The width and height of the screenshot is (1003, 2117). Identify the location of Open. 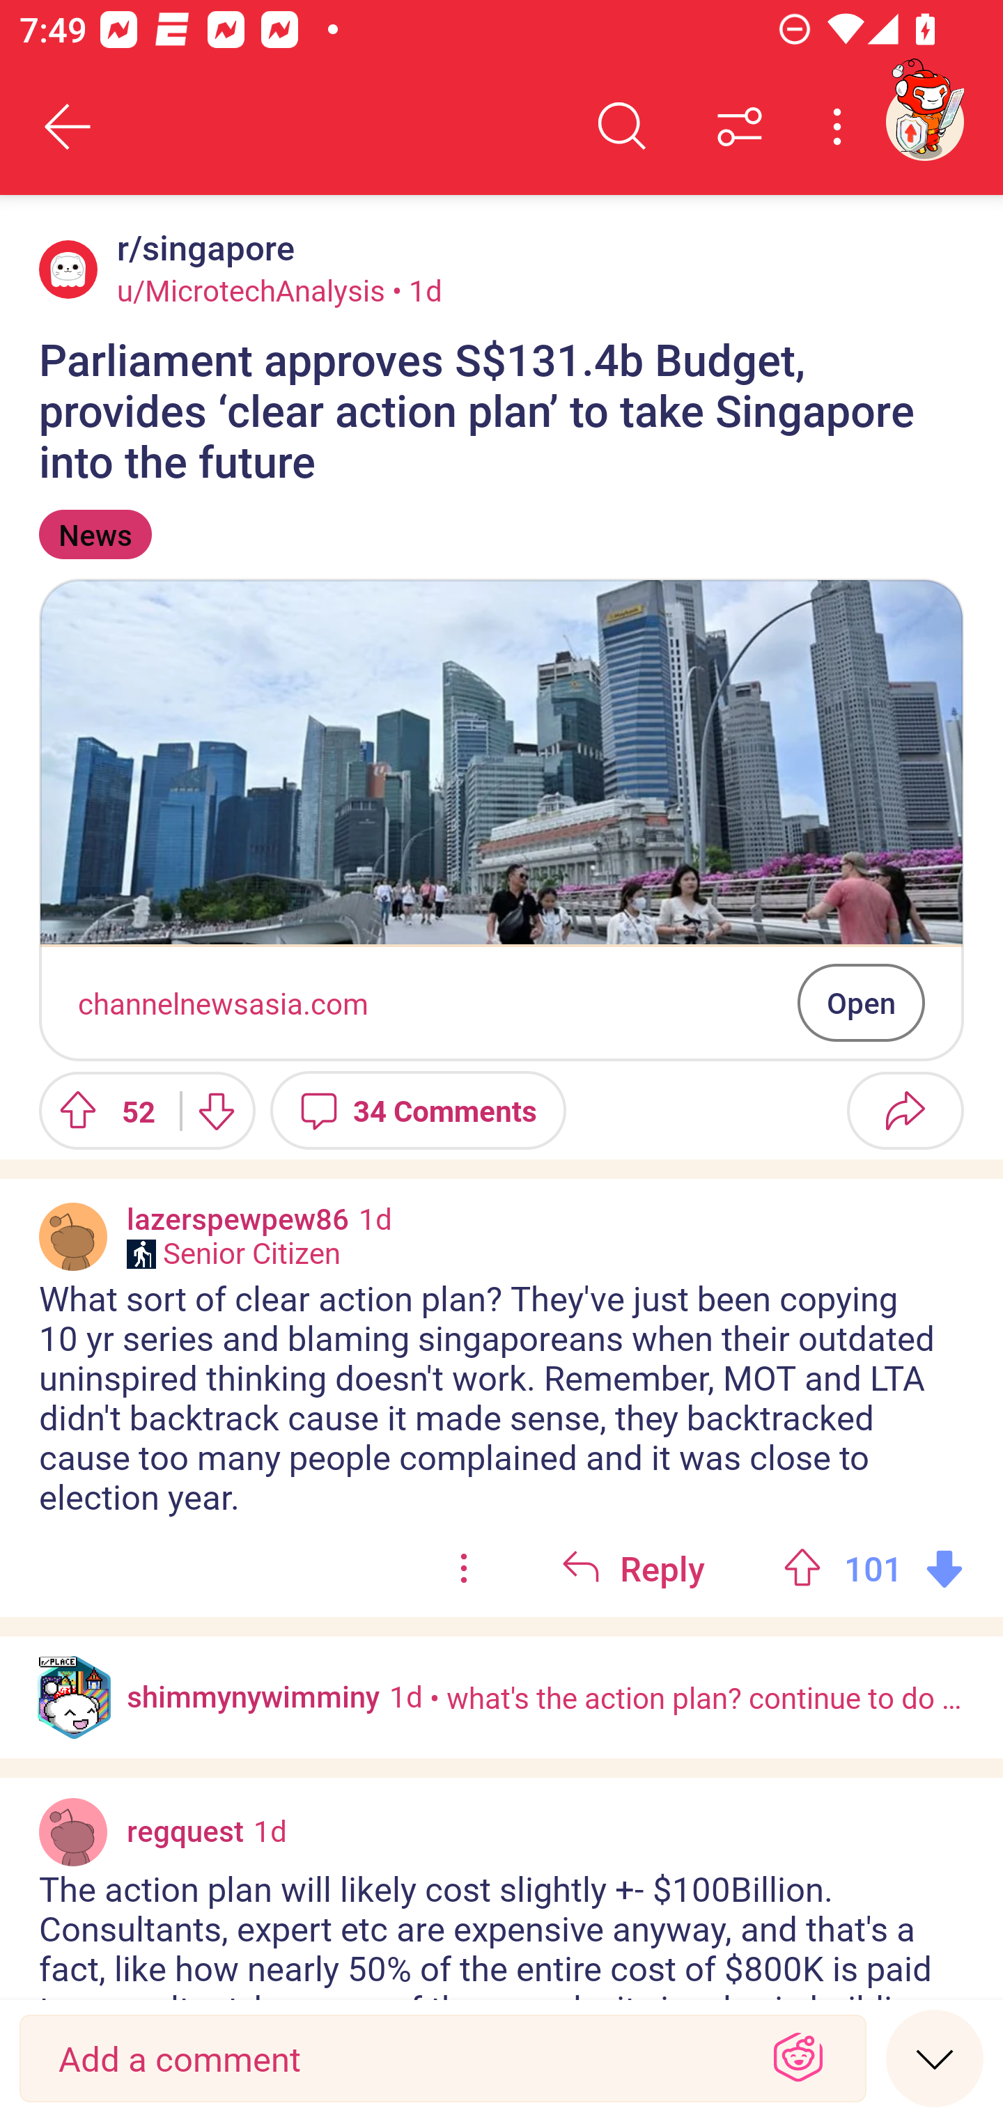
(861, 1002).